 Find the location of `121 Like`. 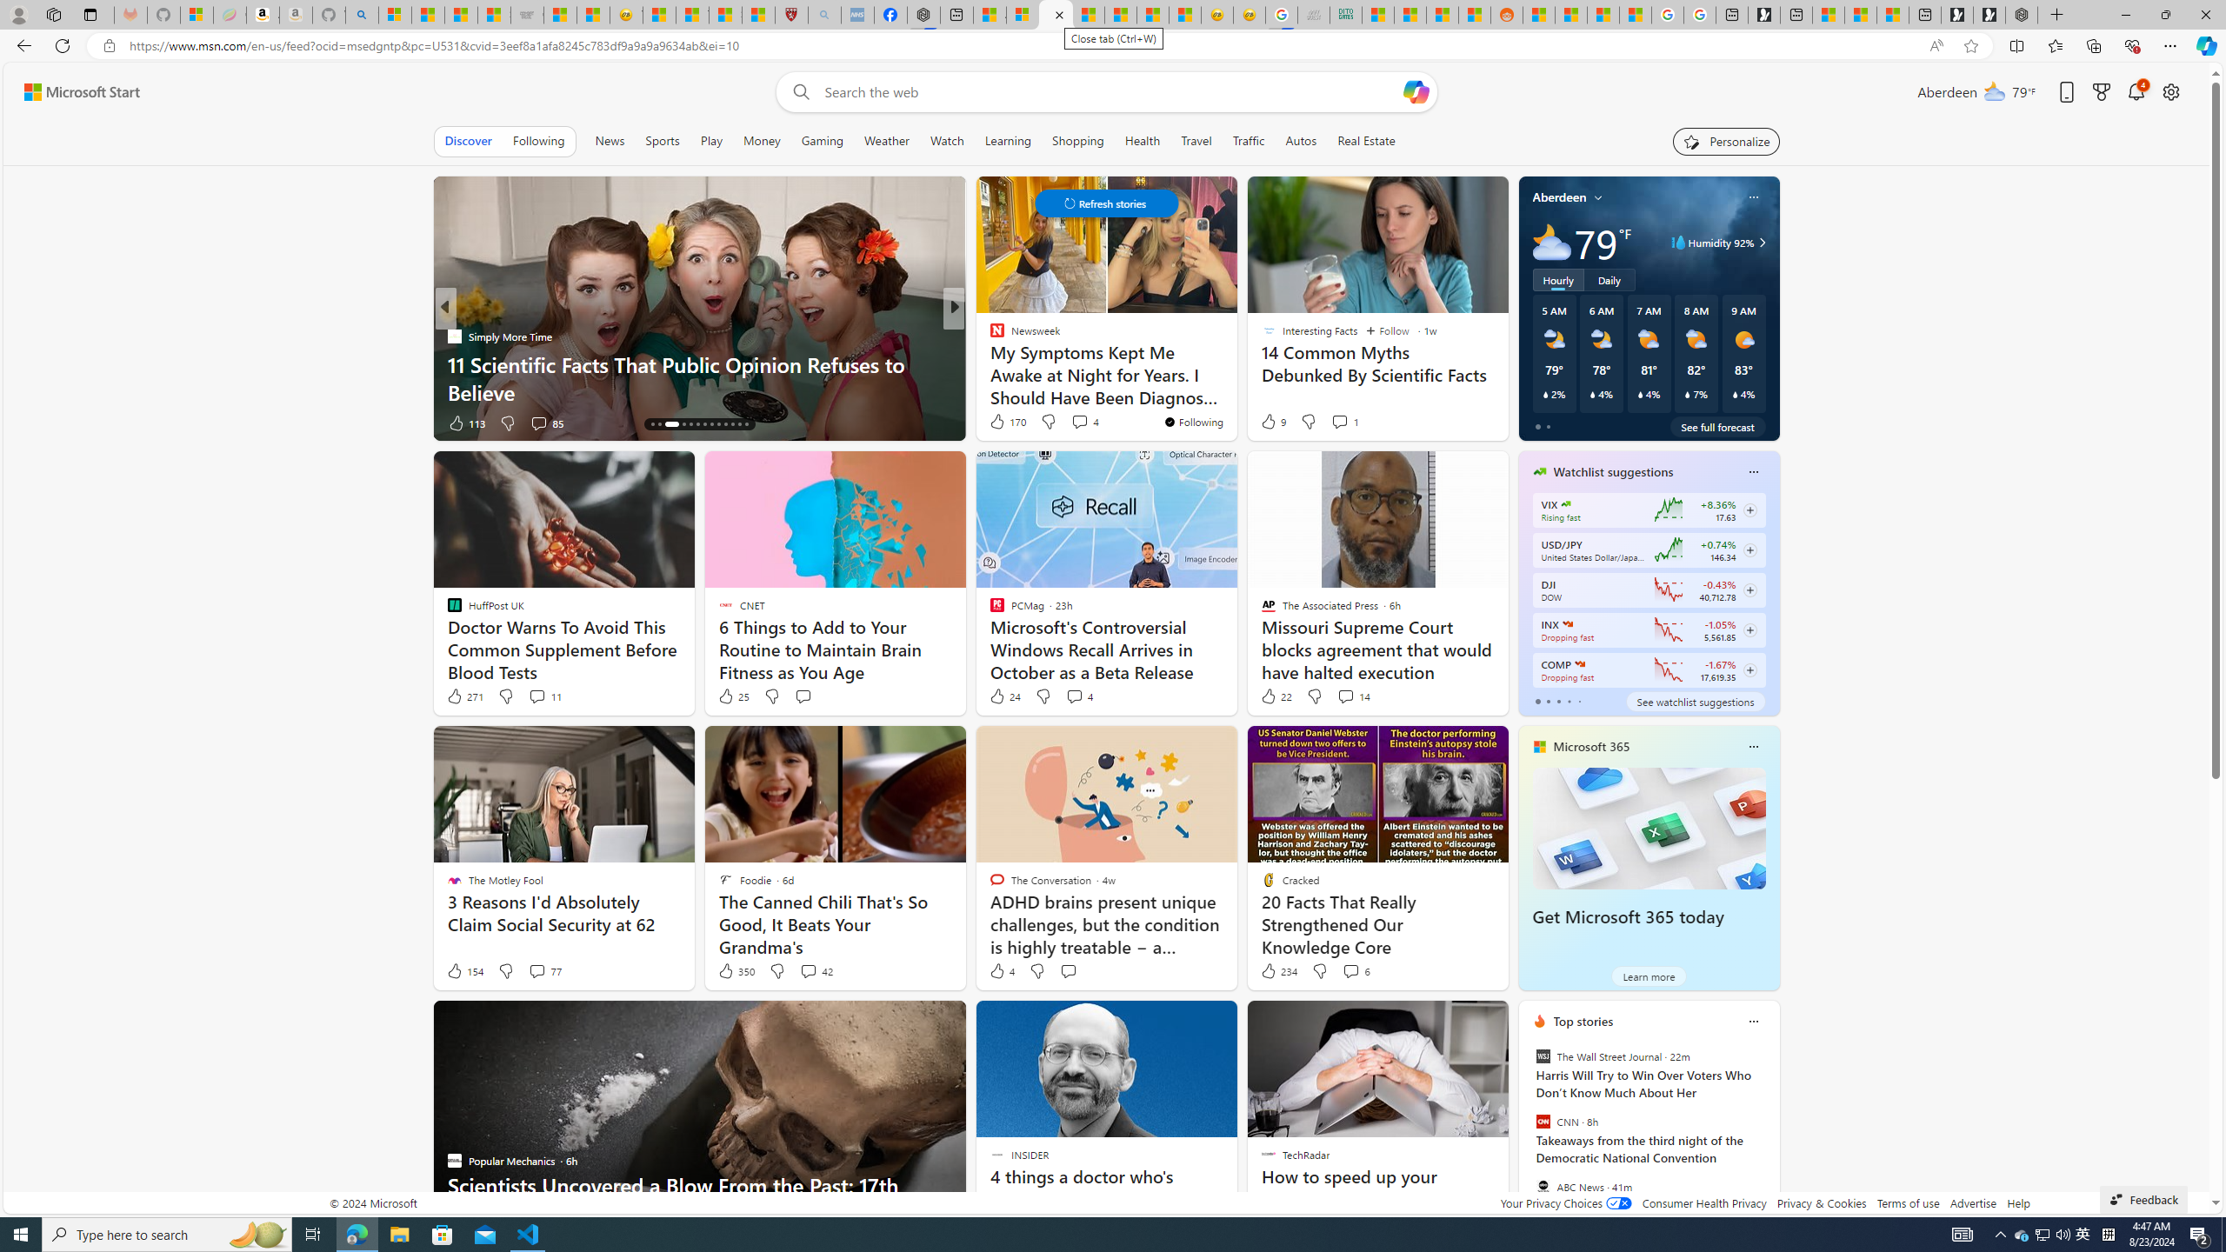

121 Like is located at coordinates (1002, 423).